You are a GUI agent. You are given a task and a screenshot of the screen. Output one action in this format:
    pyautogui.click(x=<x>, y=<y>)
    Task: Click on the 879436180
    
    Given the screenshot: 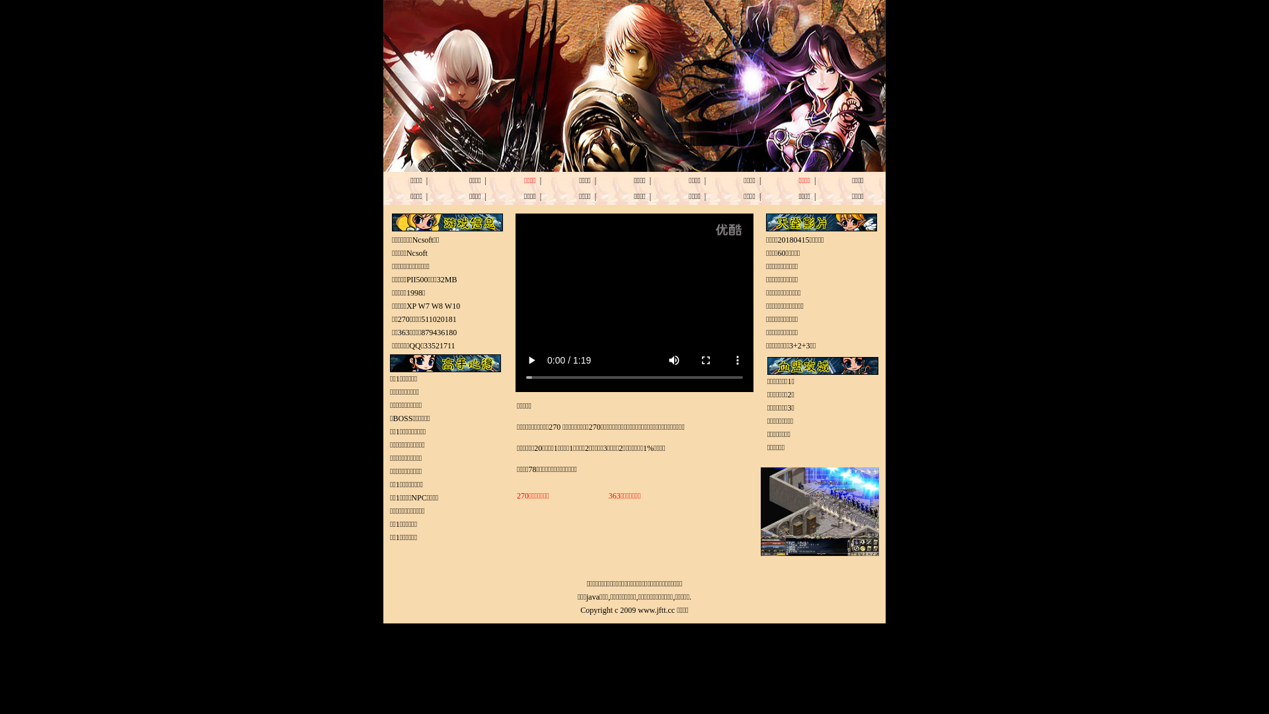 What is the action you would take?
    pyautogui.click(x=439, y=333)
    